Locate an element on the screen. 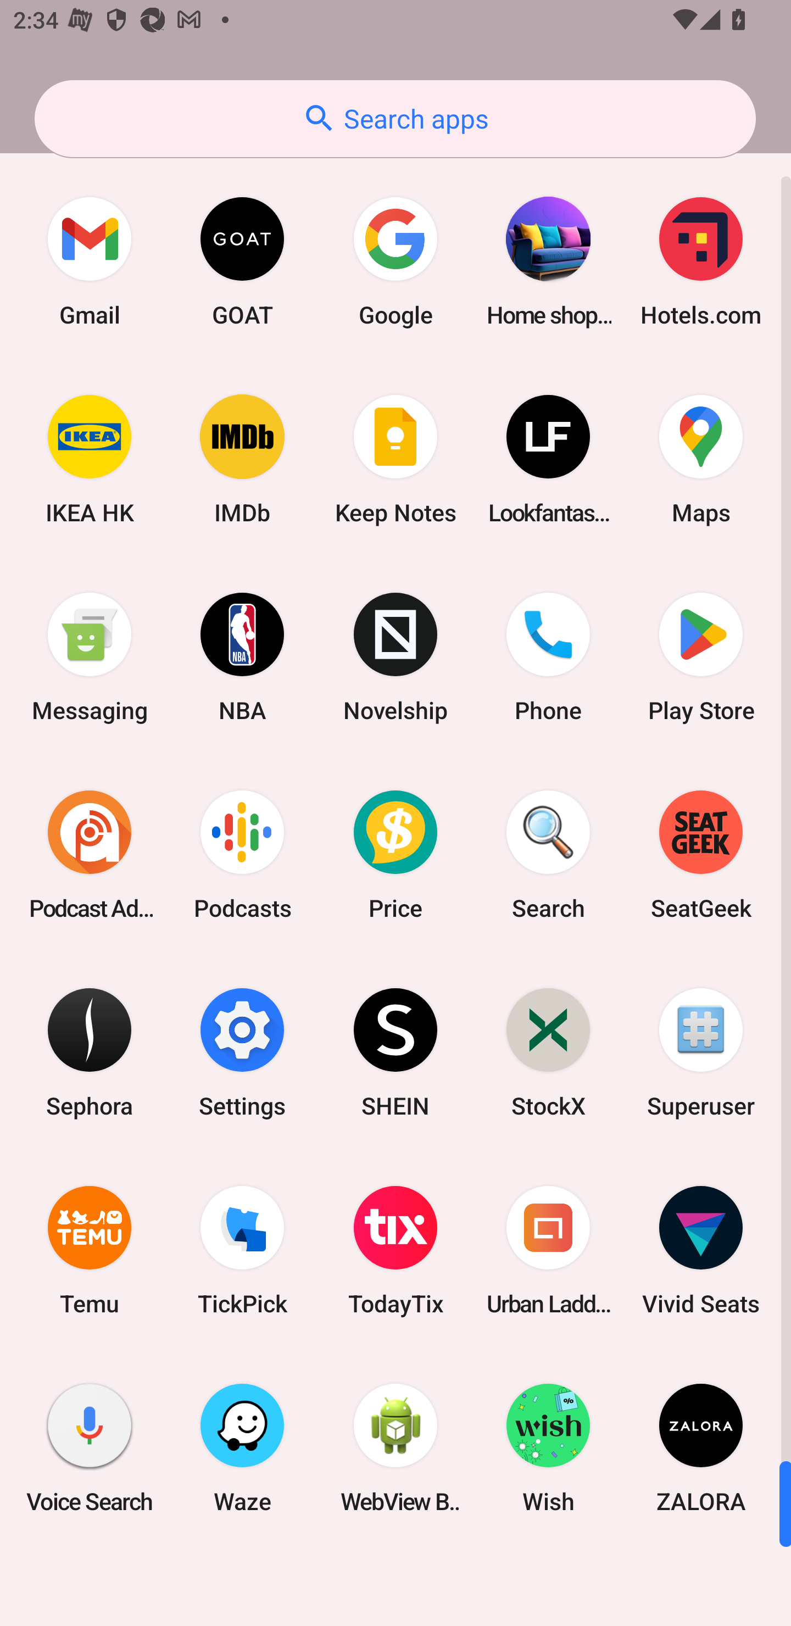 The height and width of the screenshot is (1626, 791). GOAT is located at coordinates (242, 261).